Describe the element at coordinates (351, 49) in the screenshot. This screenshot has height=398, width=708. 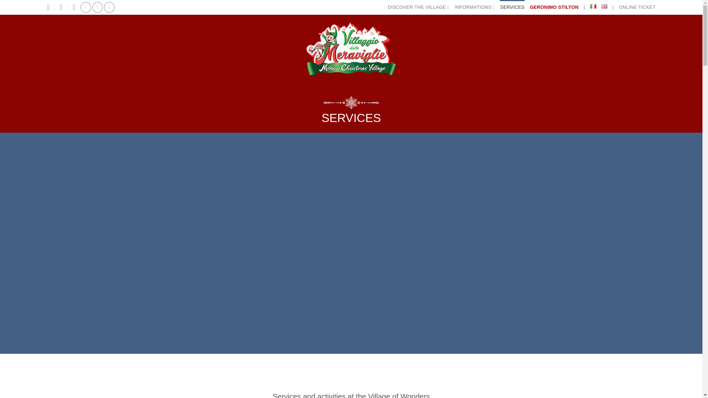
I see `Villaggio delle meraviglie - Milano Christmas Village` at that location.